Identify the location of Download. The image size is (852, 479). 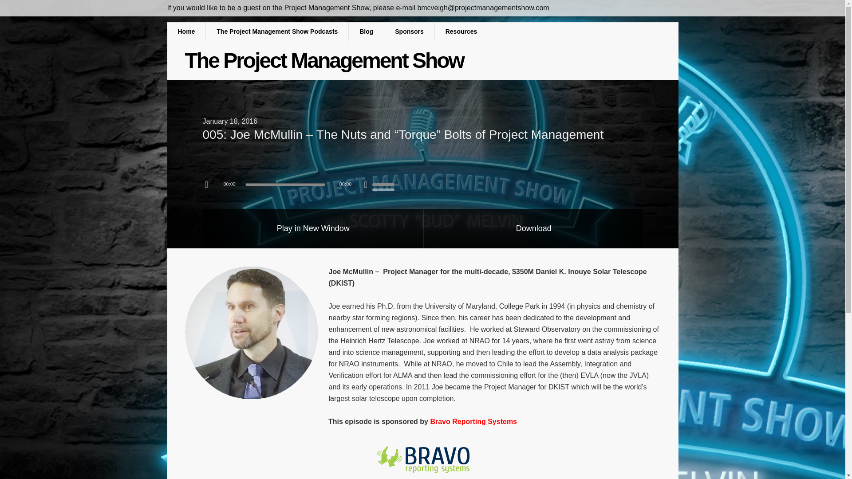
(533, 228).